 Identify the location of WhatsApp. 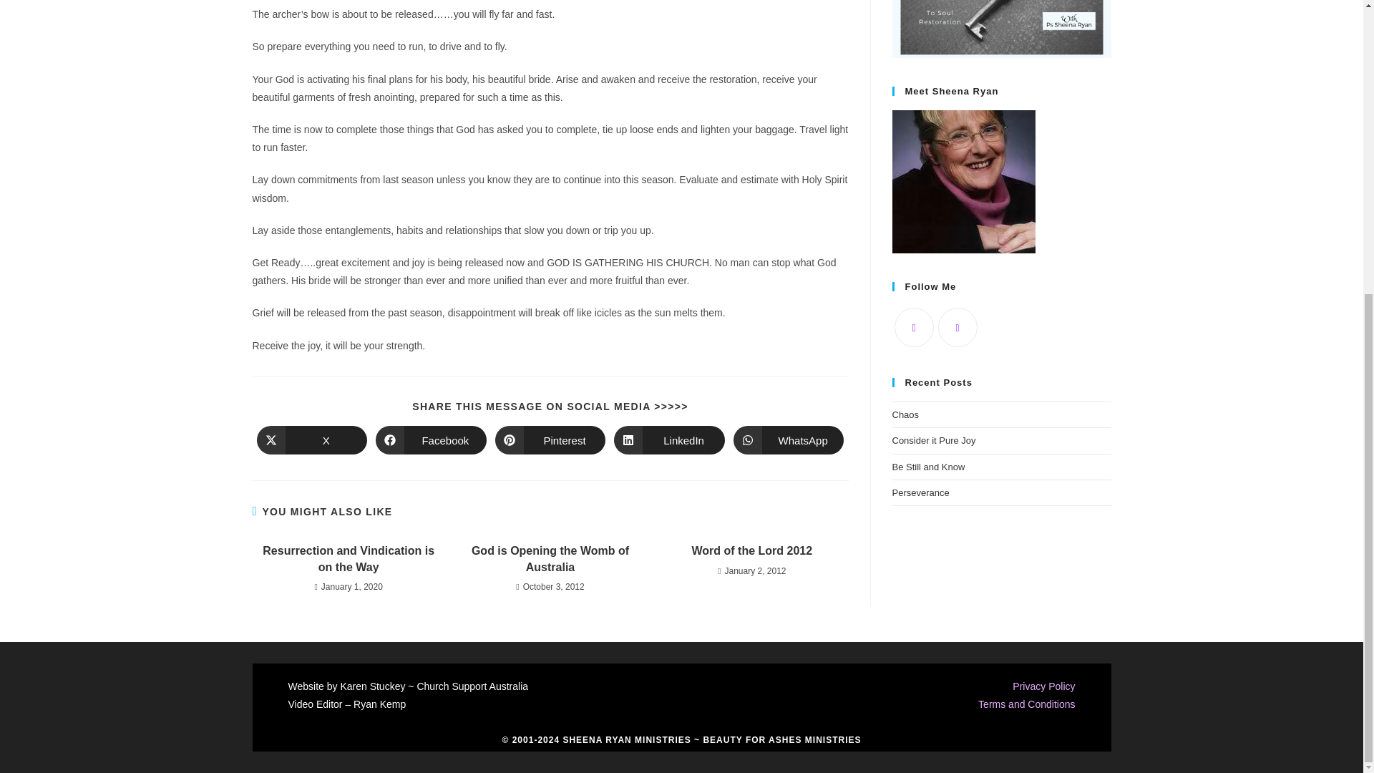
(789, 440).